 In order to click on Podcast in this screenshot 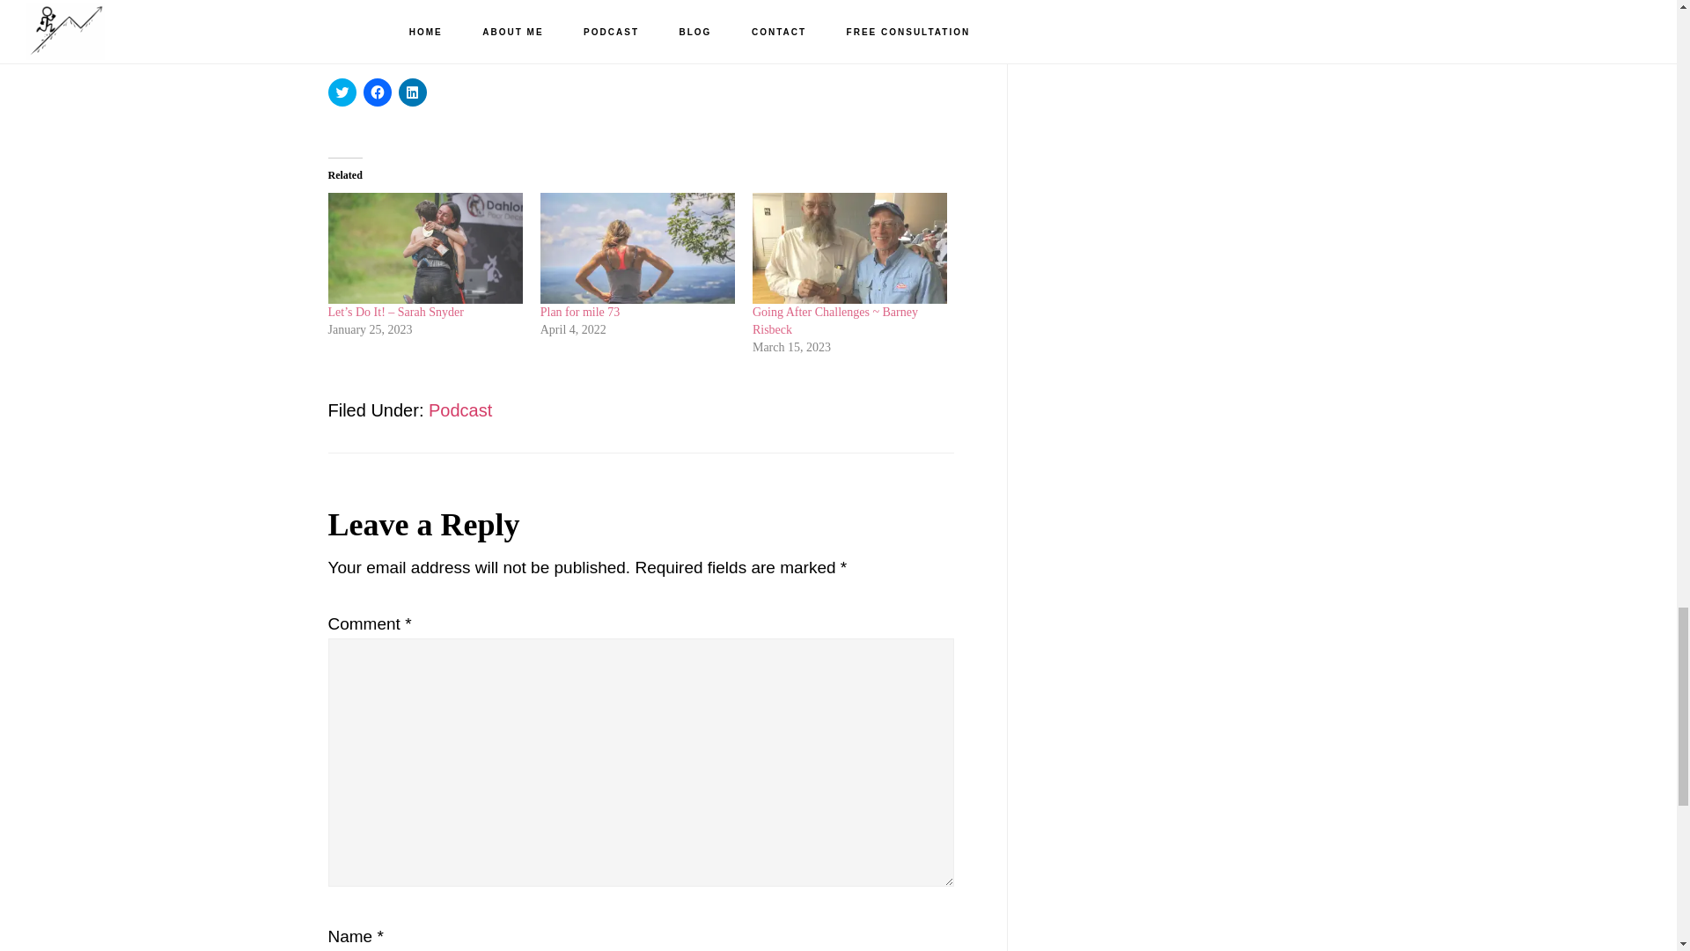, I will do `click(459, 410)`.